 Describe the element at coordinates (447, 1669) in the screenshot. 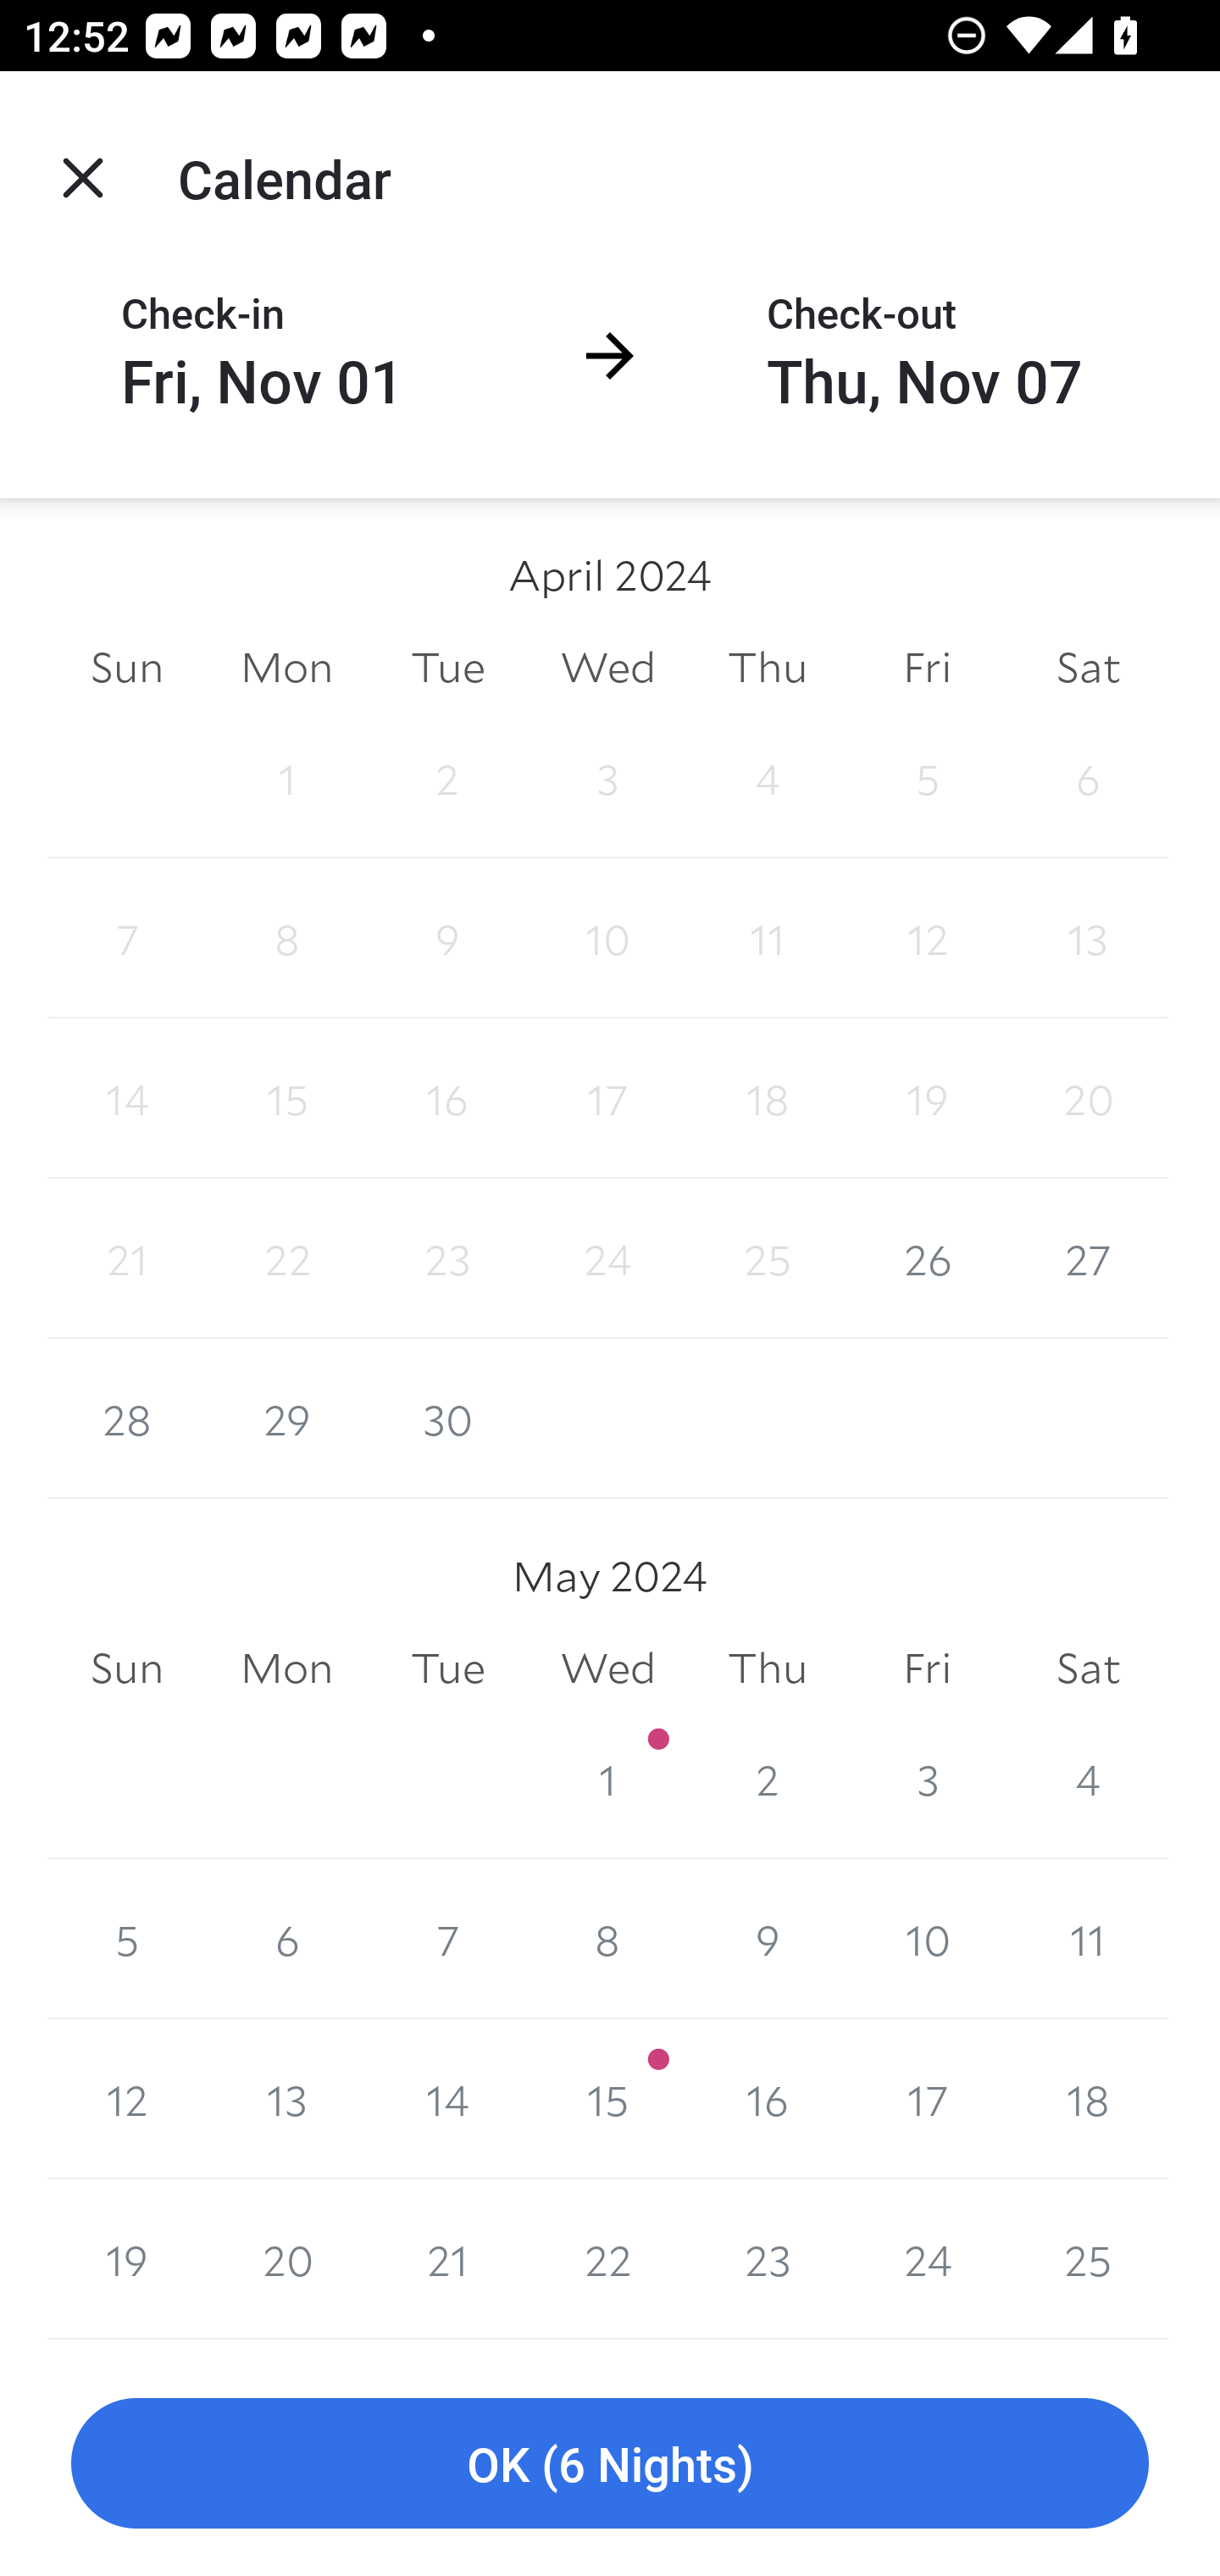

I see `Tue` at that location.